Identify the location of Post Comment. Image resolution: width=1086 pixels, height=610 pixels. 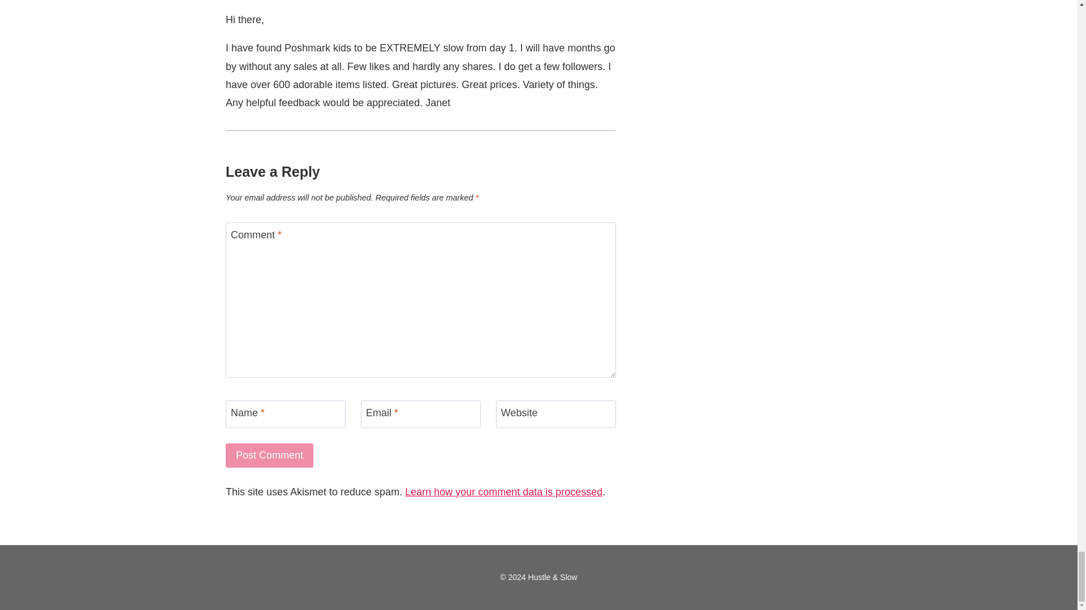
(269, 455).